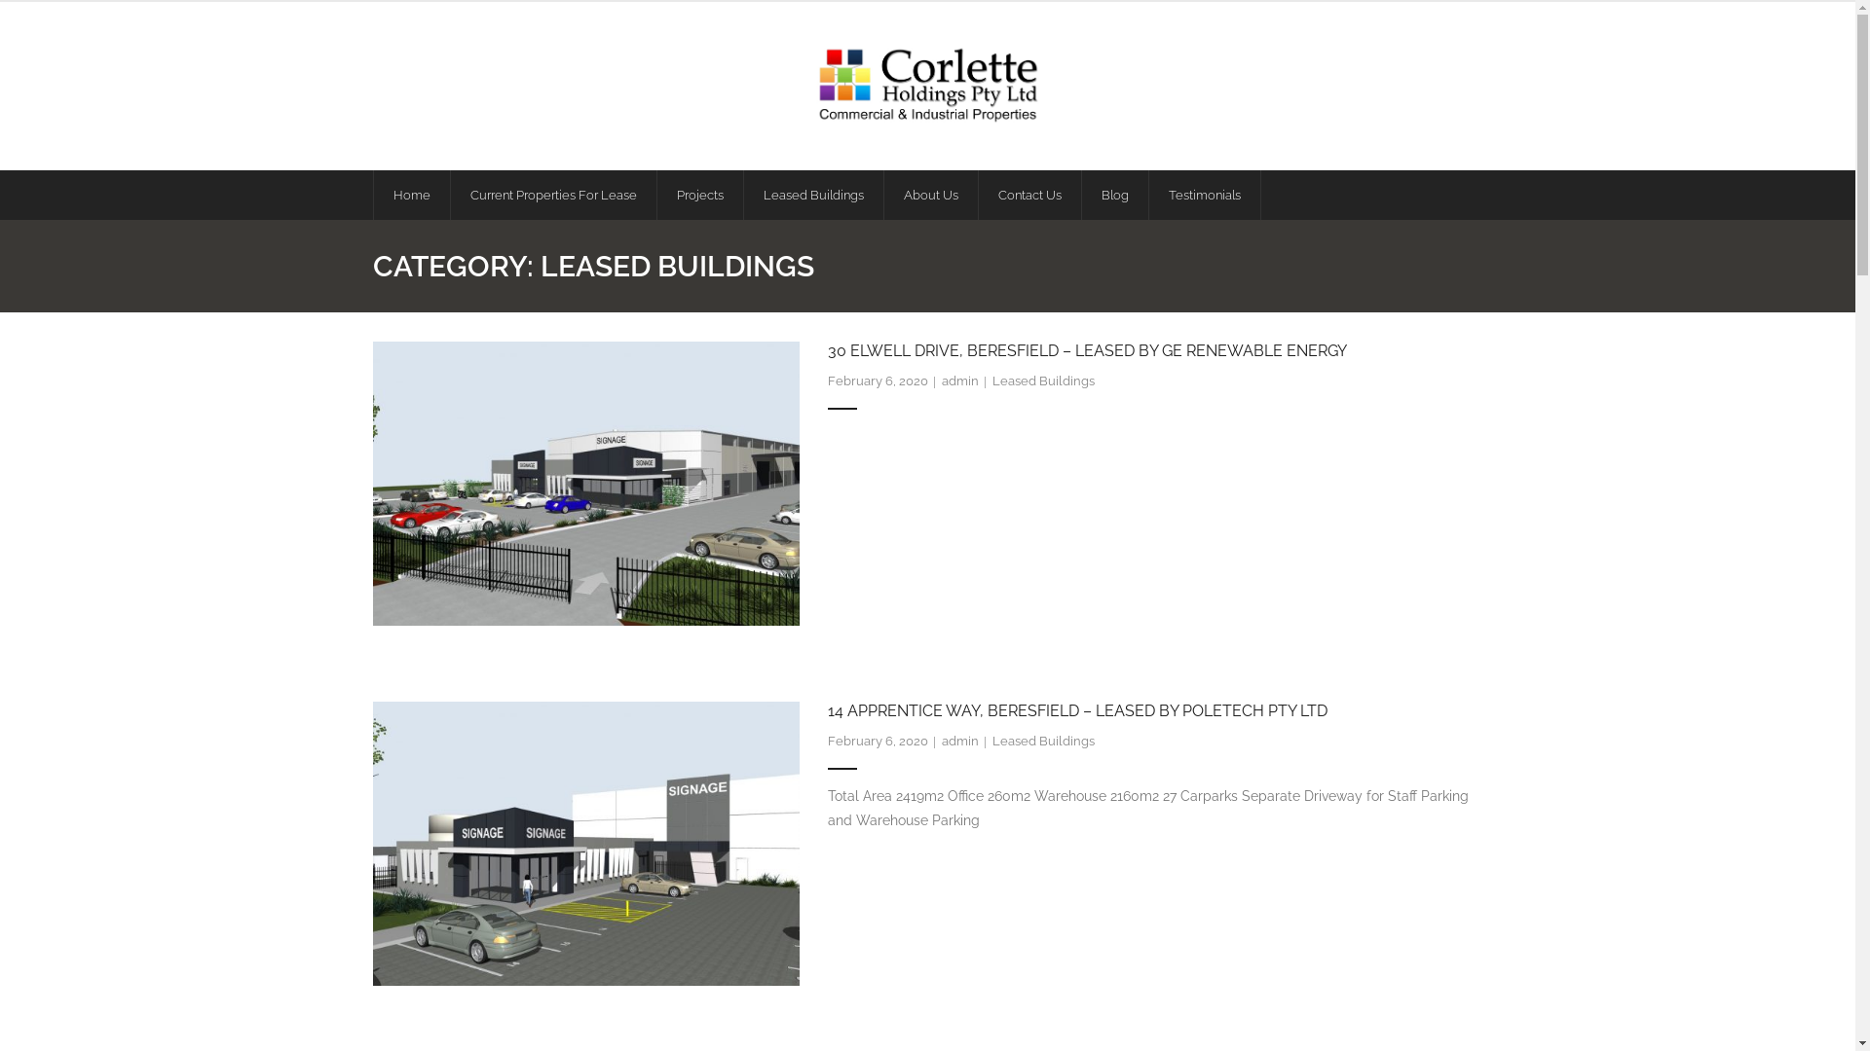 This screenshot has height=1051, width=1870. What do you see at coordinates (1044, 742) in the screenshot?
I see `Leased Buildings` at bounding box center [1044, 742].